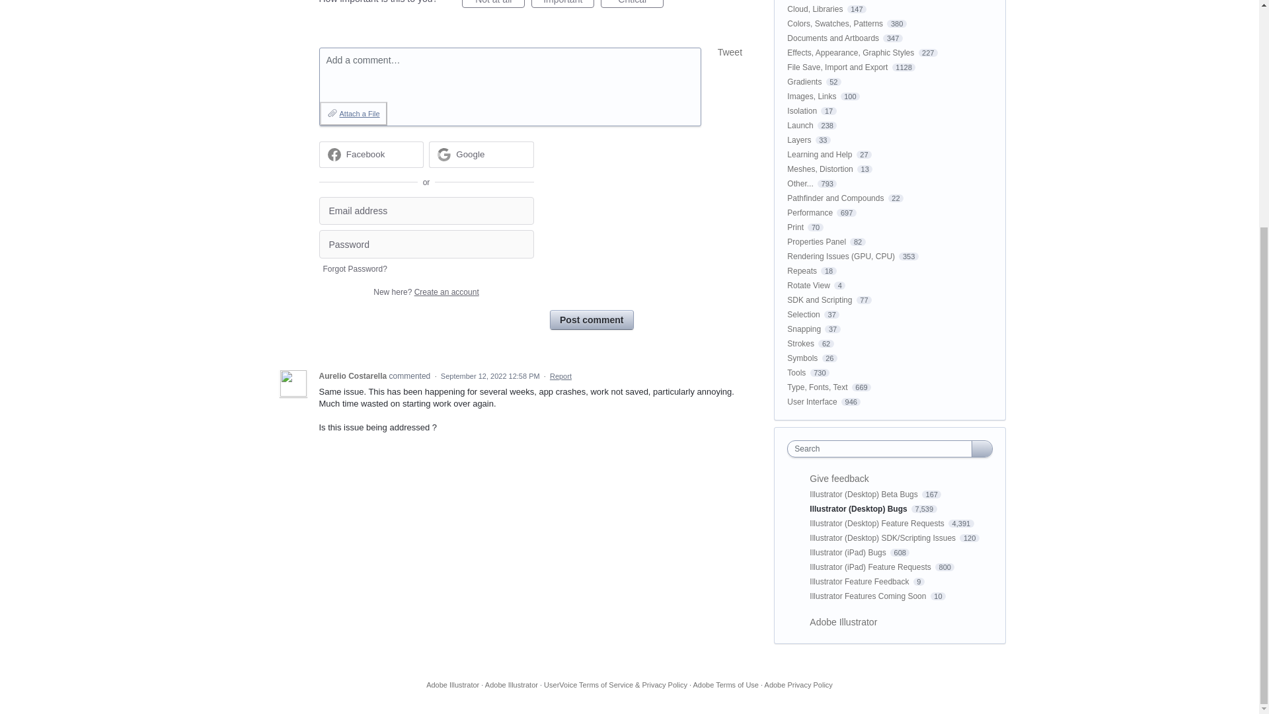 This screenshot has height=714, width=1269. I want to click on Forgot Password?, so click(354, 268).